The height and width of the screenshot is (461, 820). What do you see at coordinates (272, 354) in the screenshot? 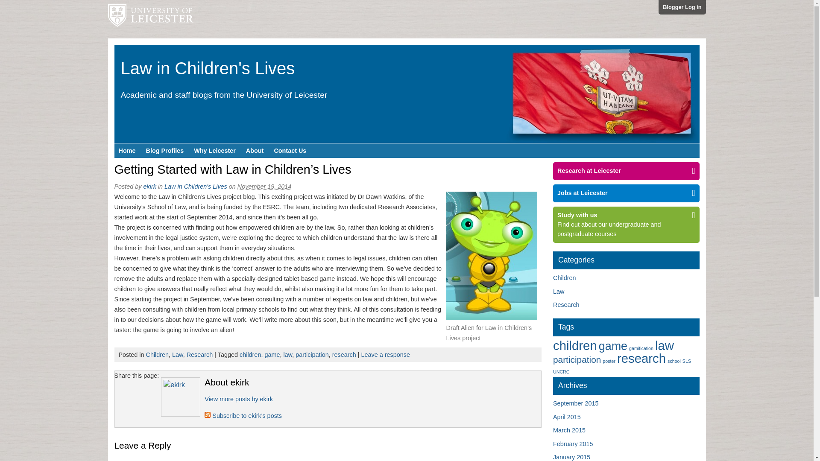
I see `game` at bounding box center [272, 354].